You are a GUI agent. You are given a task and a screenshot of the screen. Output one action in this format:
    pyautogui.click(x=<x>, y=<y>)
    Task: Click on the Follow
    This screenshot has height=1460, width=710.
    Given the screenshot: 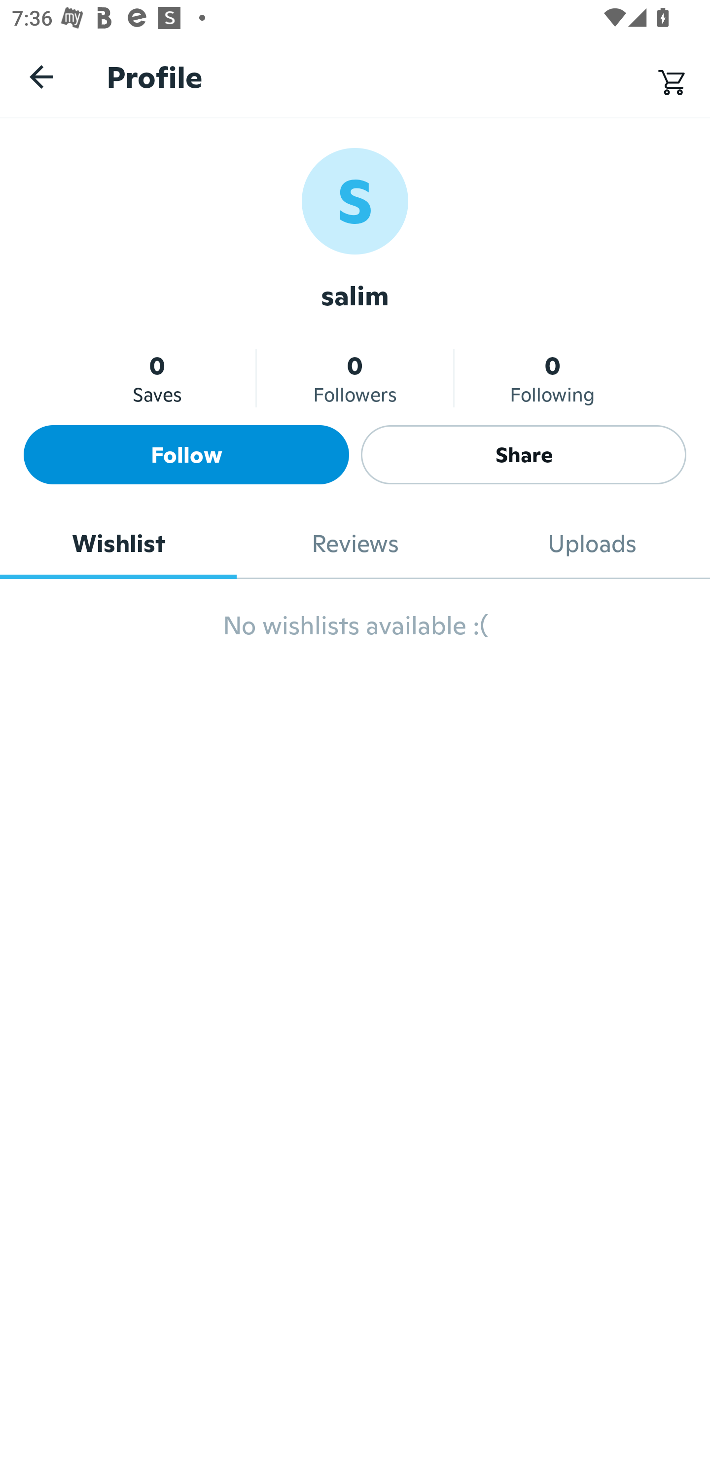 What is the action you would take?
    pyautogui.click(x=186, y=455)
    